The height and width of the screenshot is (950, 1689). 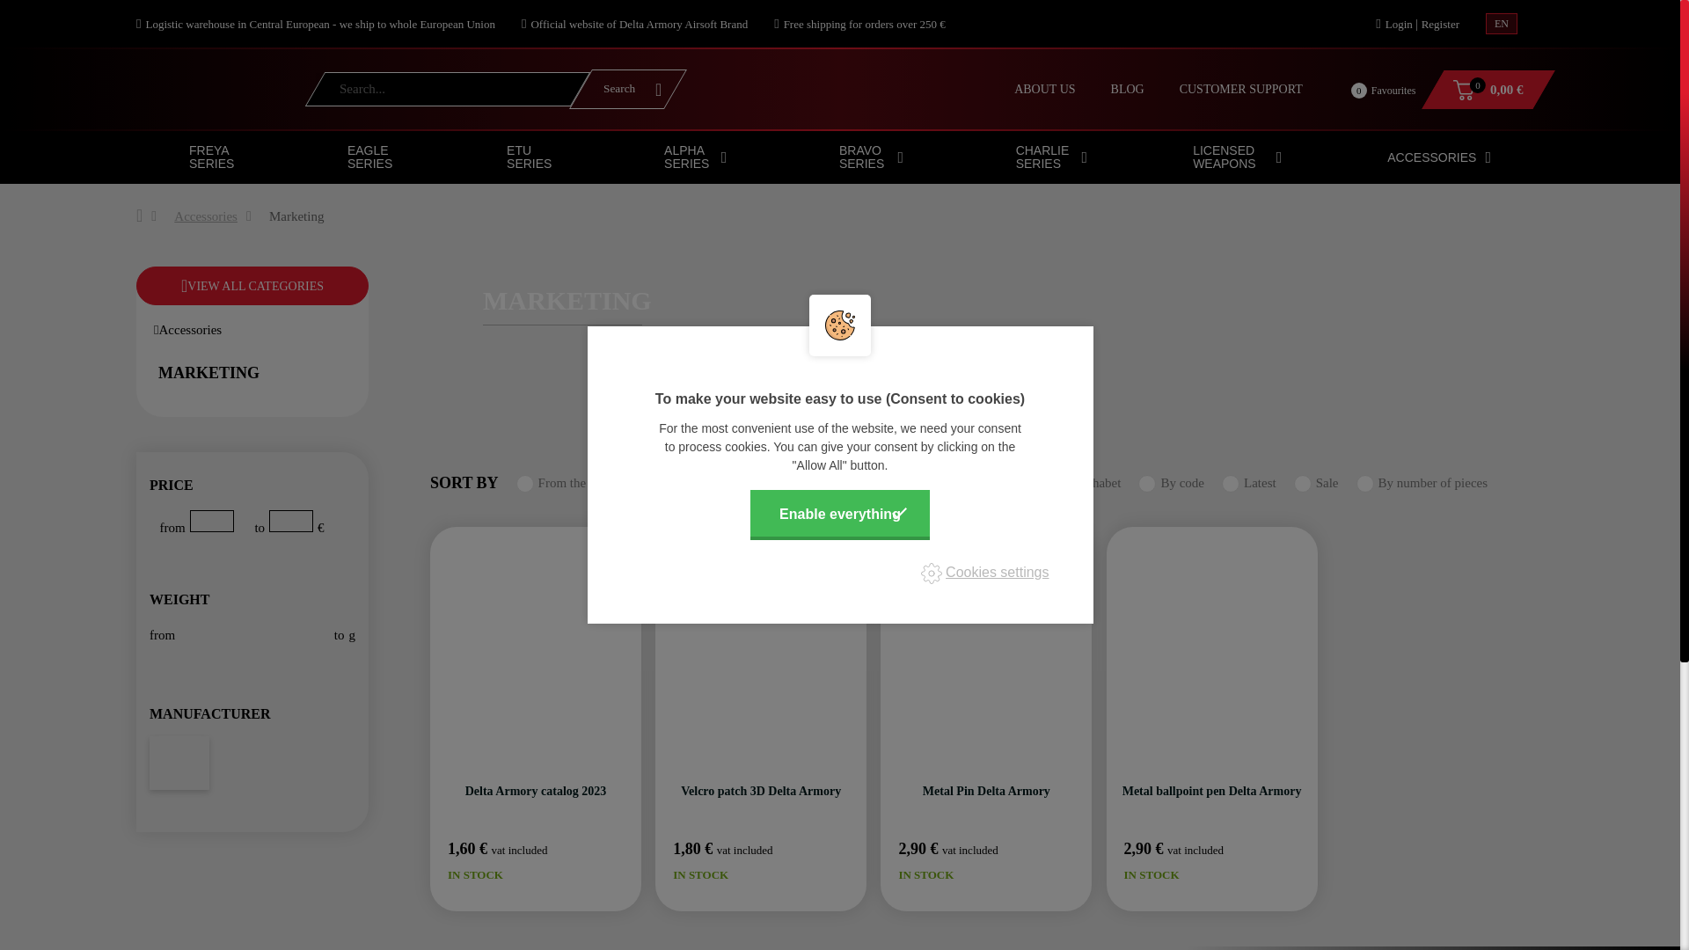 I want to click on EN, so click(x=627, y=89).